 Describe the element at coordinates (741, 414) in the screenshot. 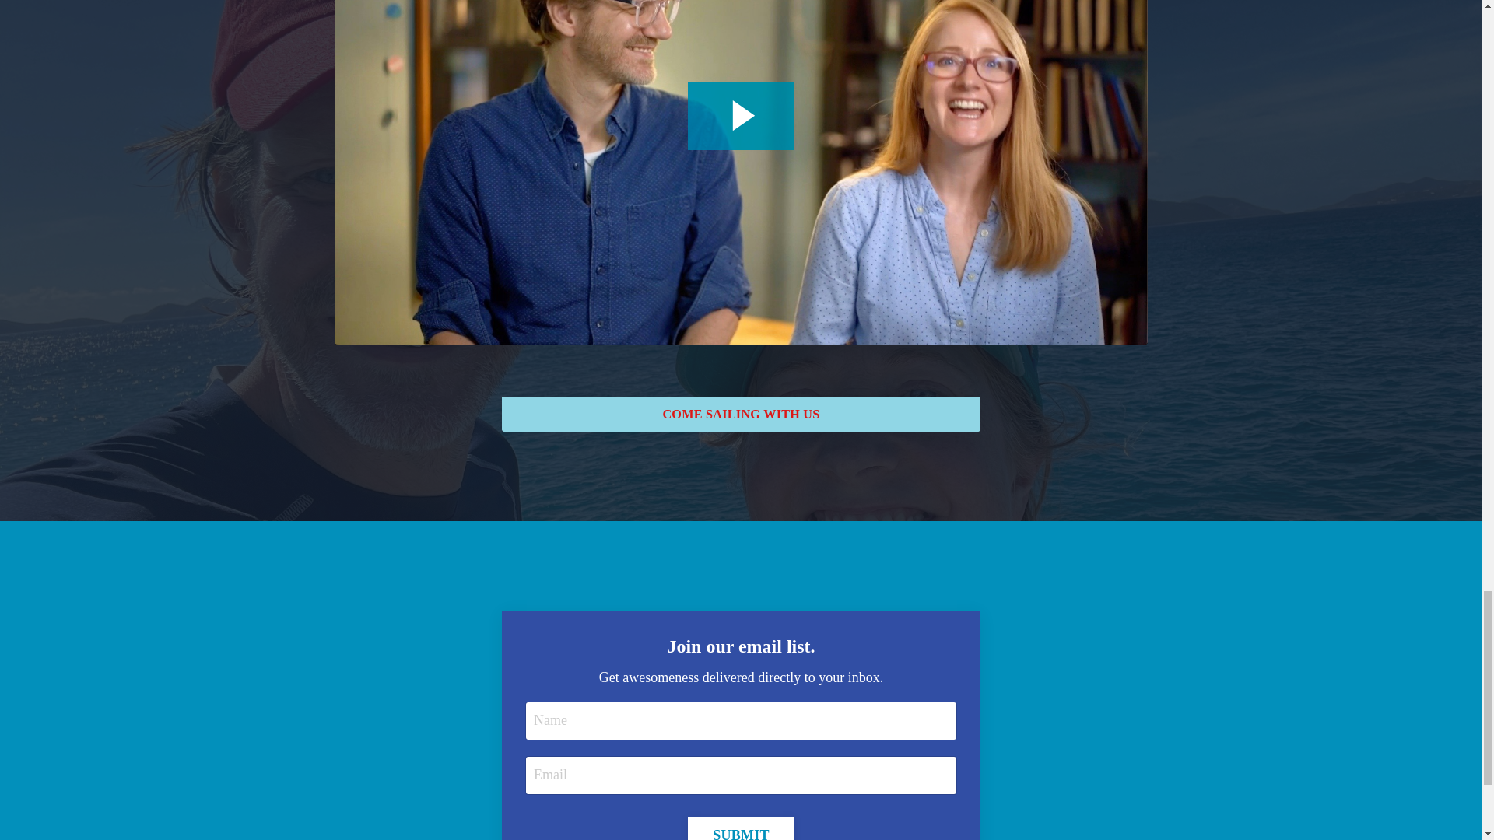

I see `COME SAILING WITH US` at that location.